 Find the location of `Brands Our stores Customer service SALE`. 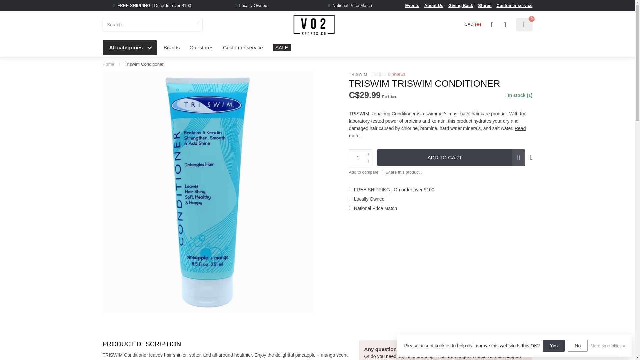

Brands Our stores Customer service SALE is located at coordinates (345, 47).